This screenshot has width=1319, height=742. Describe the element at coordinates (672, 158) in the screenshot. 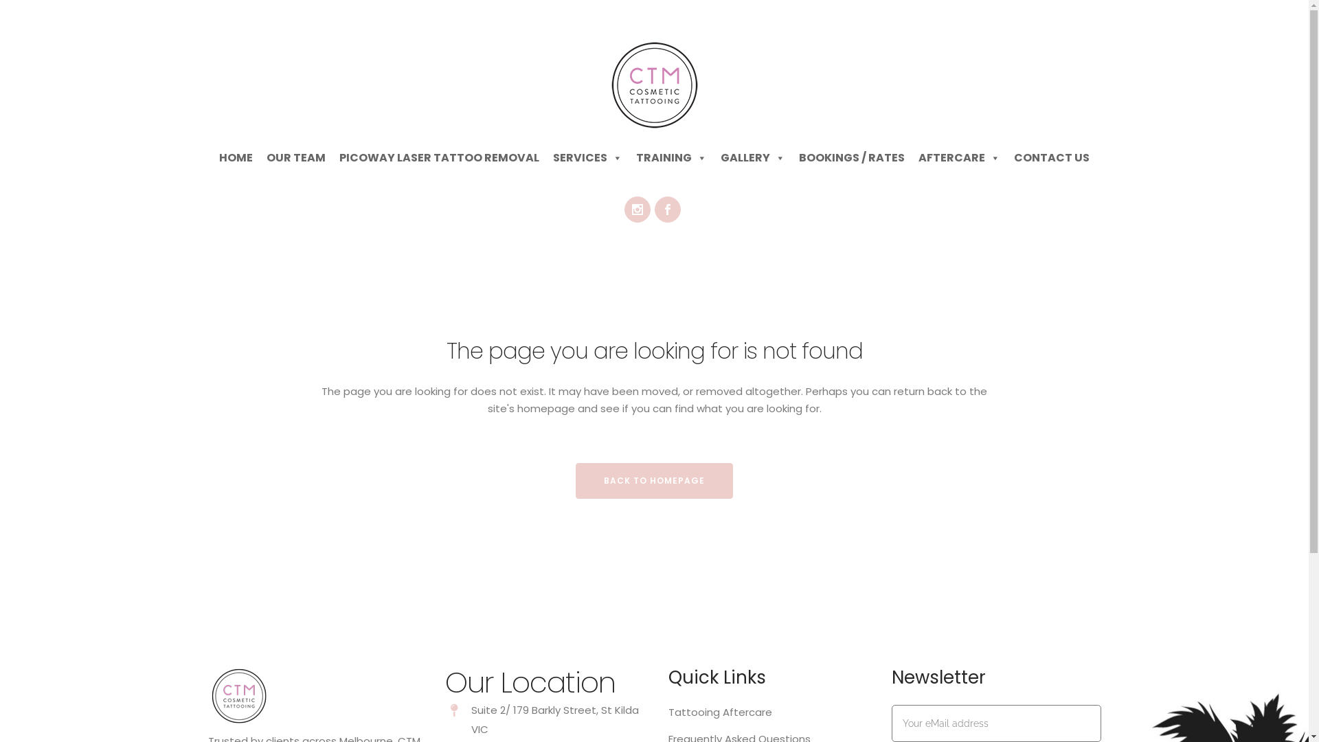

I see `TRAINING` at that location.